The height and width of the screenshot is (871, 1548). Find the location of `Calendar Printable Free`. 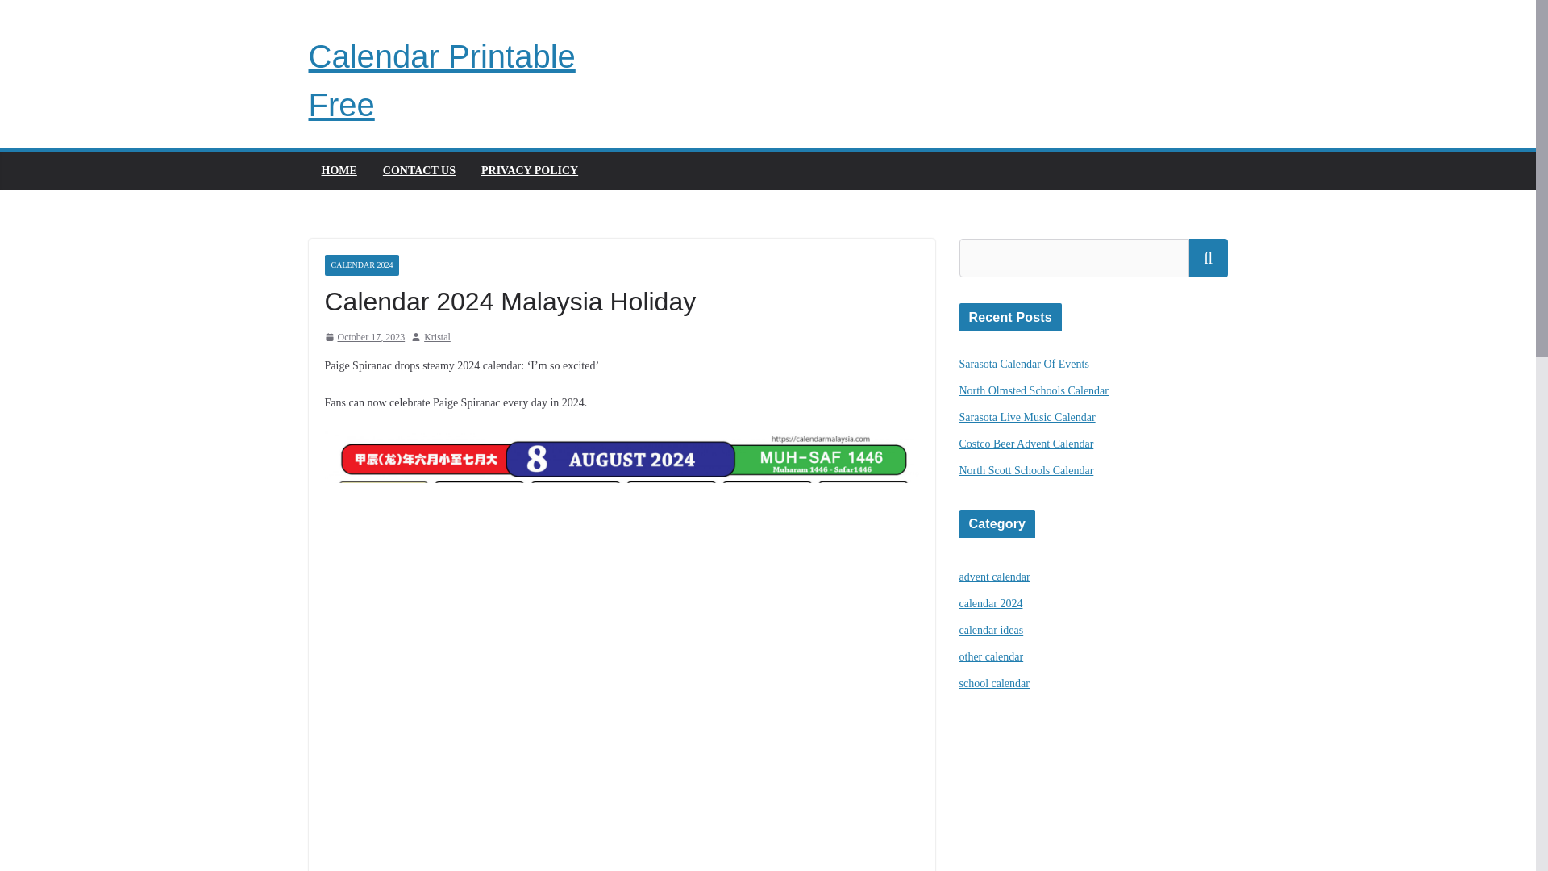

Calendar Printable Free is located at coordinates (441, 81).